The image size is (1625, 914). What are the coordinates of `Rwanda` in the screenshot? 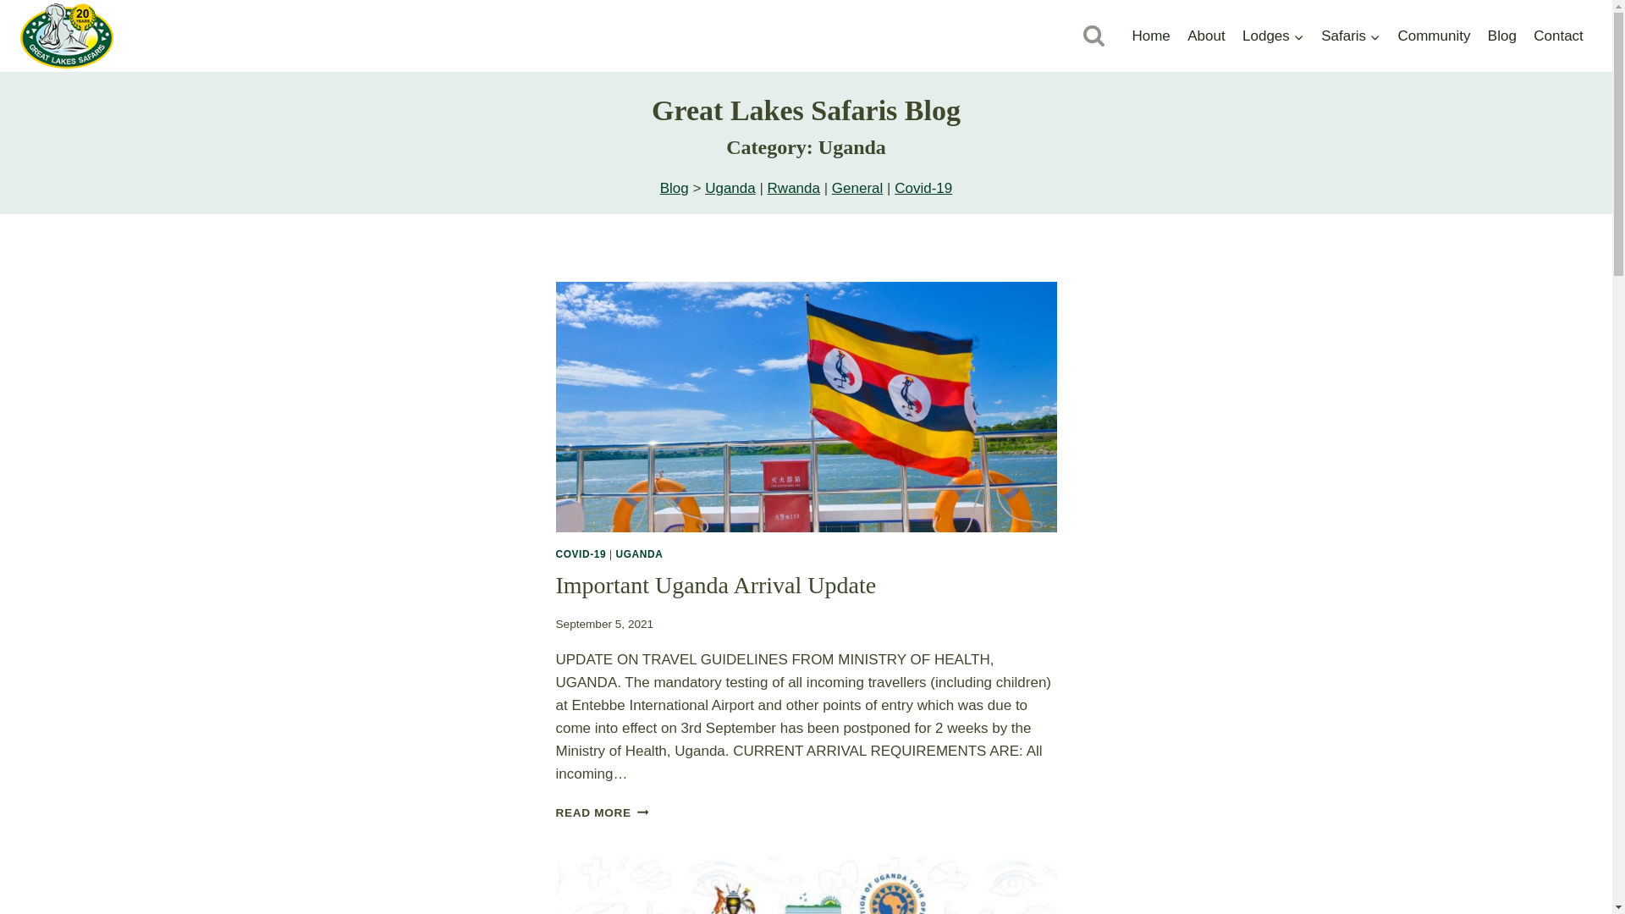 It's located at (794, 188).